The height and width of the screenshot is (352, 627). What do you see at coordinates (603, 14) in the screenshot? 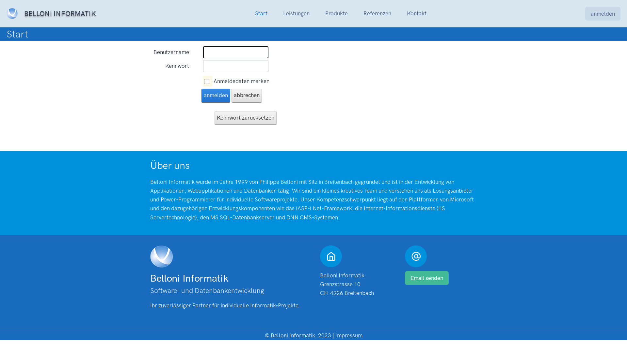
I see `anmelden` at bounding box center [603, 14].